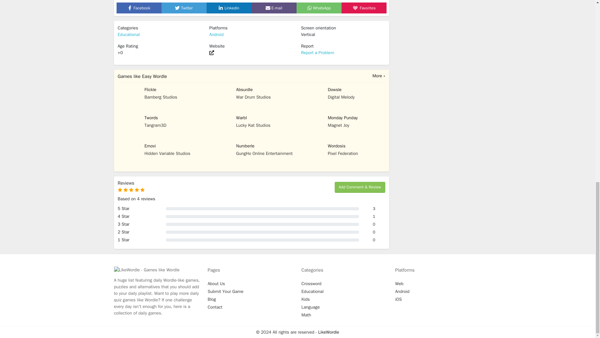  What do you see at coordinates (184, 8) in the screenshot?
I see `Twitter` at bounding box center [184, 8].